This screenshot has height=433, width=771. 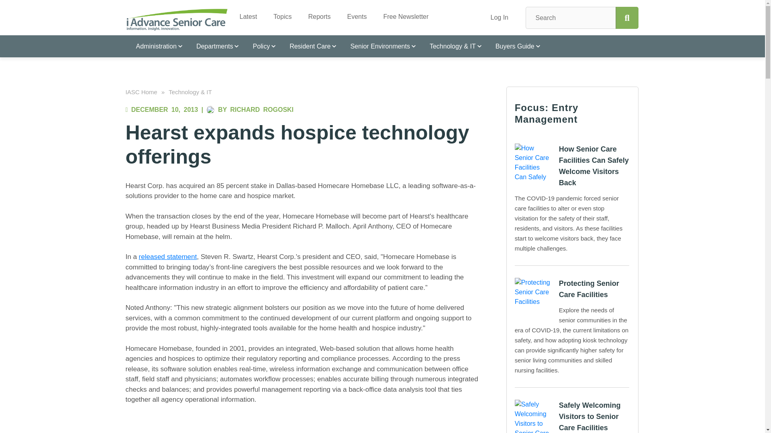 I want to click on Topics, so click(x=279, y=14).